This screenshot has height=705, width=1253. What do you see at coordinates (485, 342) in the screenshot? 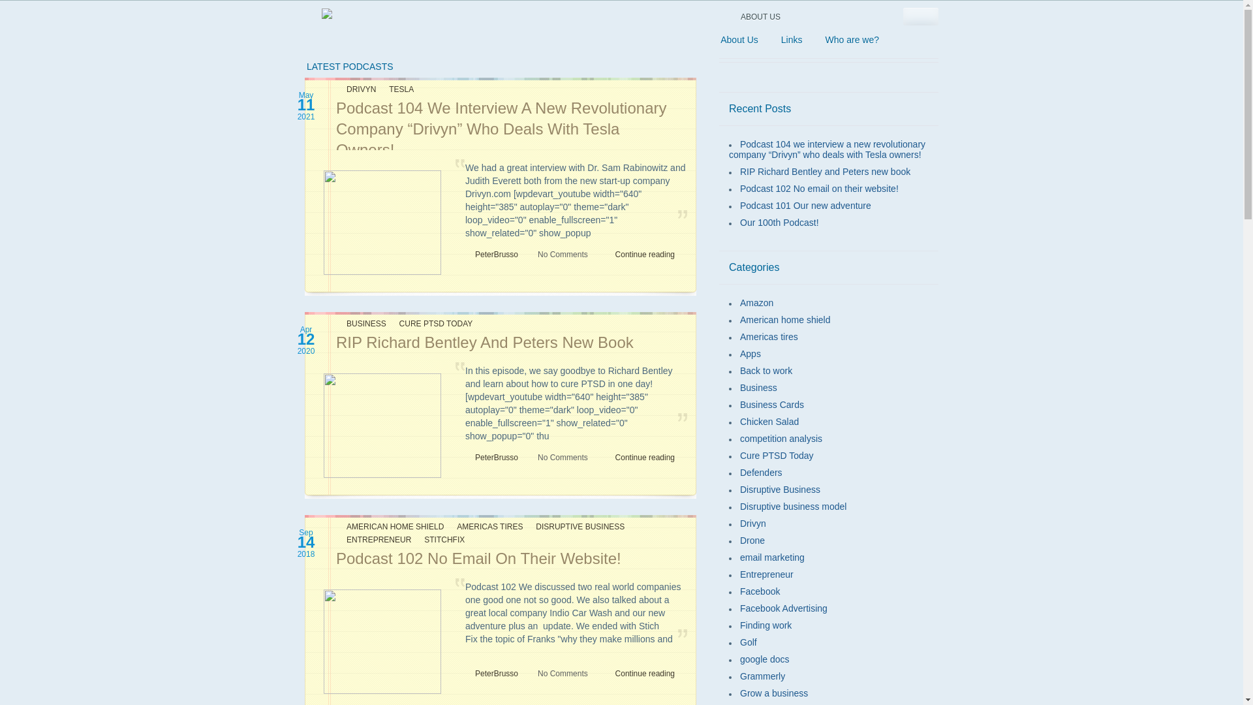
I see `RIP Richard Bentley And Peters New Book` at bounding box center [485, 342].